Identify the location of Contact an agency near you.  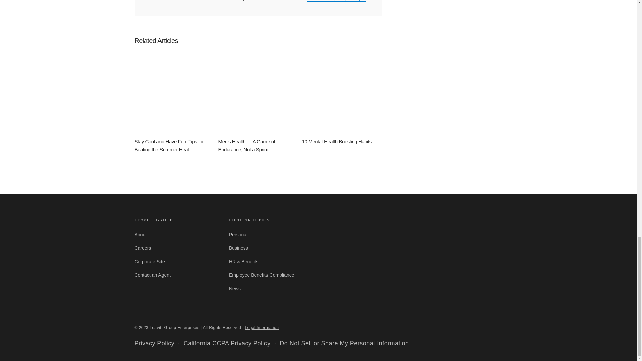
(336, 1).